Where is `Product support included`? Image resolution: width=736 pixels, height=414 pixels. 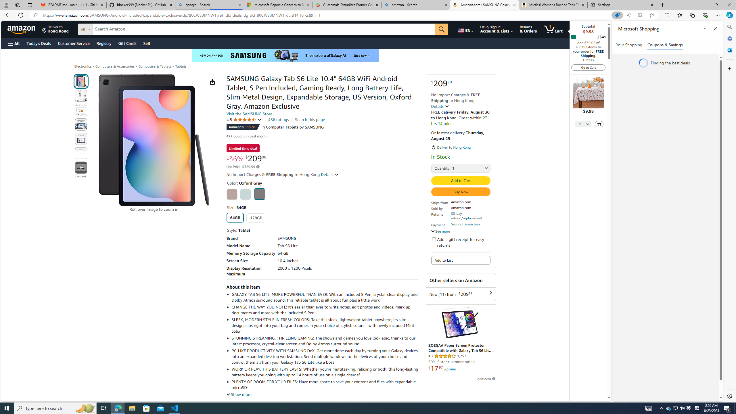 Product support included is located at coordinates (470, 233).